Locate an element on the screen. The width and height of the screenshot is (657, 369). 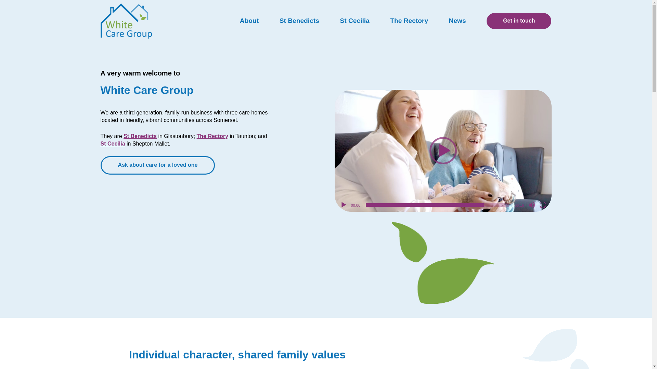
Get in touch is located at coordinates (519, 21).